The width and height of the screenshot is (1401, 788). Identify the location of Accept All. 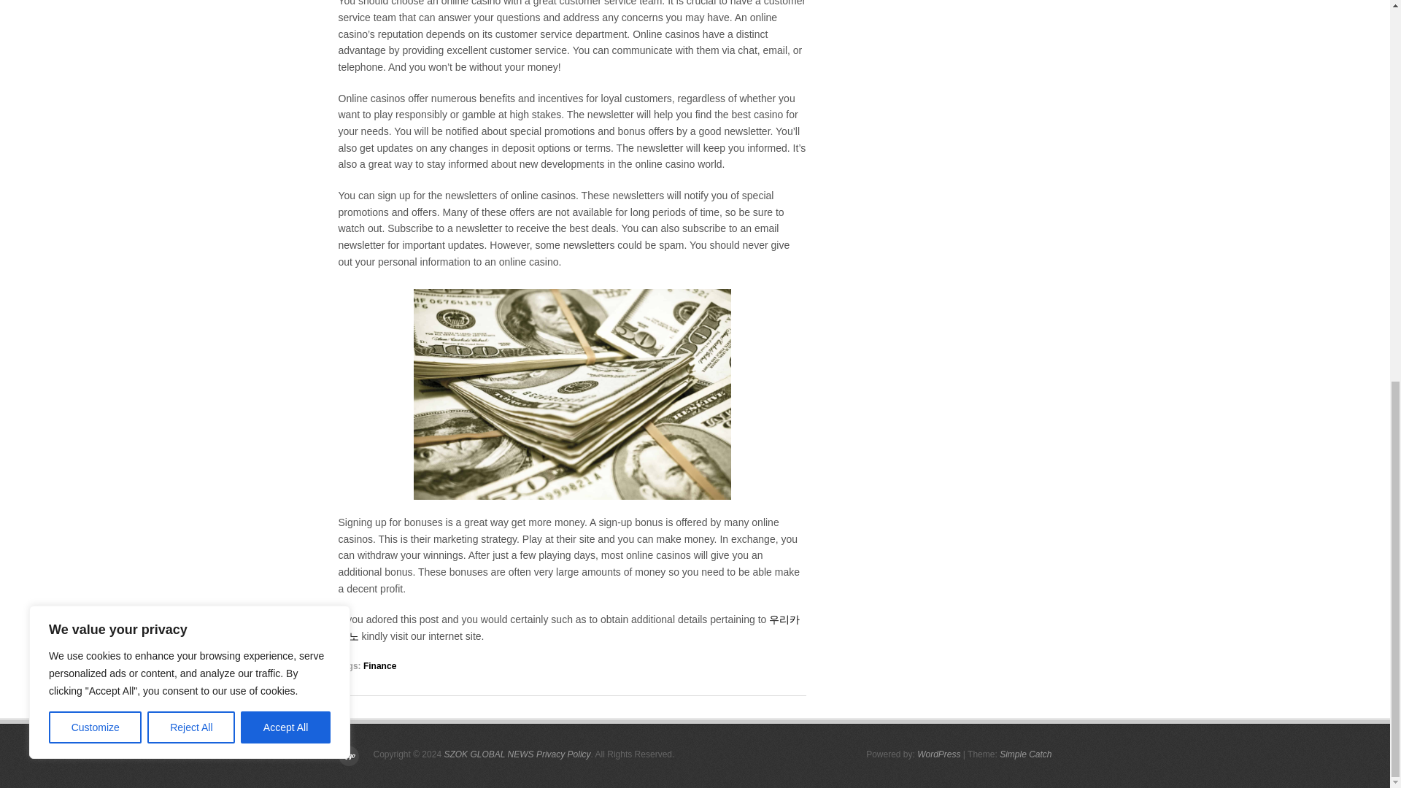
(286, 2).